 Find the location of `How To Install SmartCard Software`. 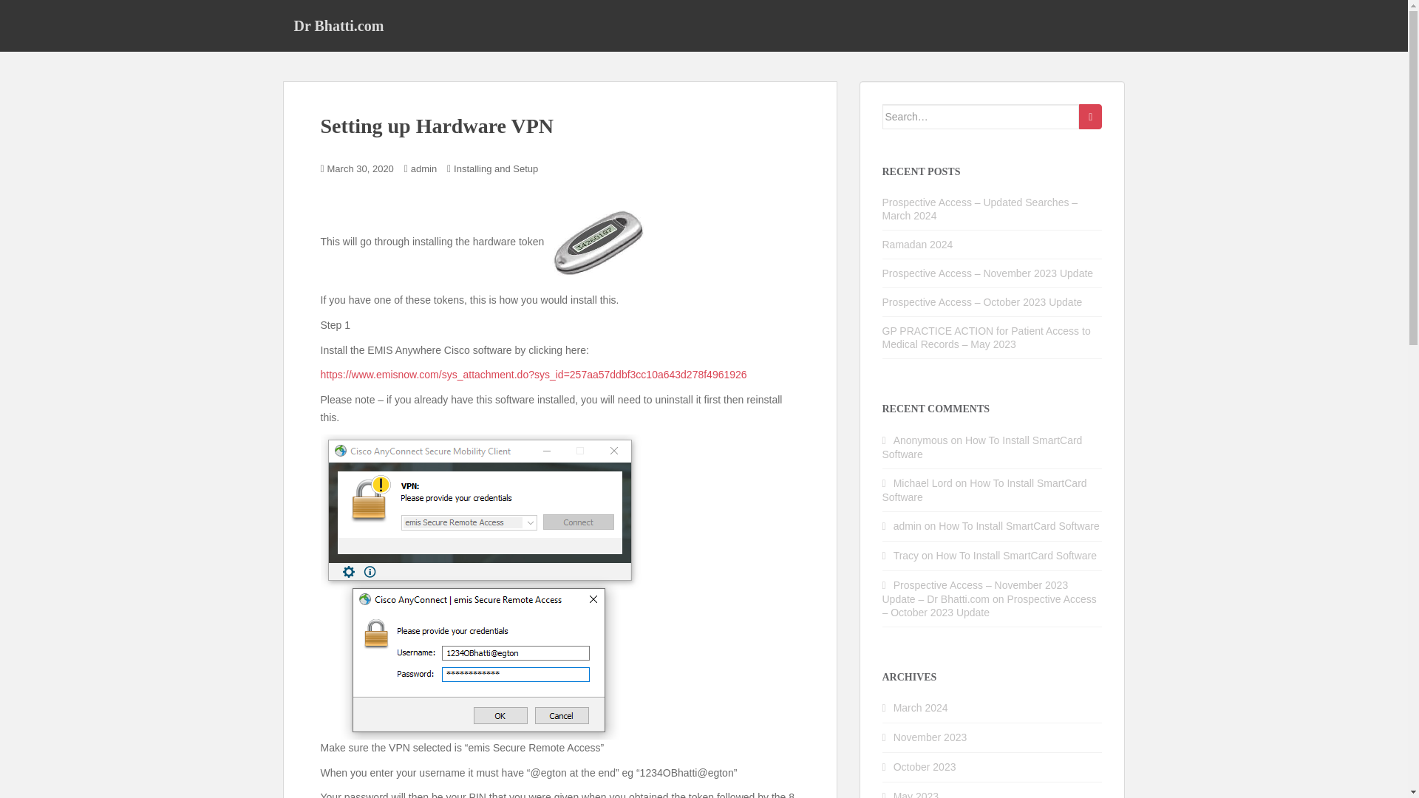

How To Install SmartCard Software is located at coordinates (1018, 526).